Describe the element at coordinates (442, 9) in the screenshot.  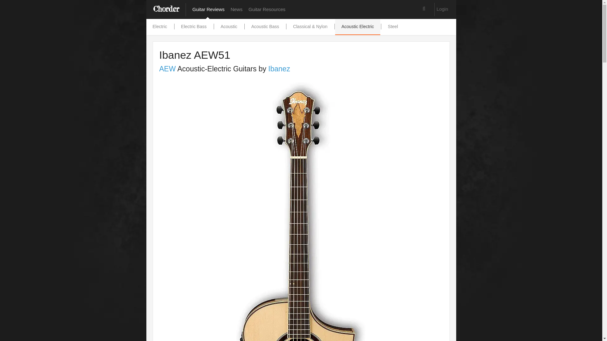
I see `Login` at that location.